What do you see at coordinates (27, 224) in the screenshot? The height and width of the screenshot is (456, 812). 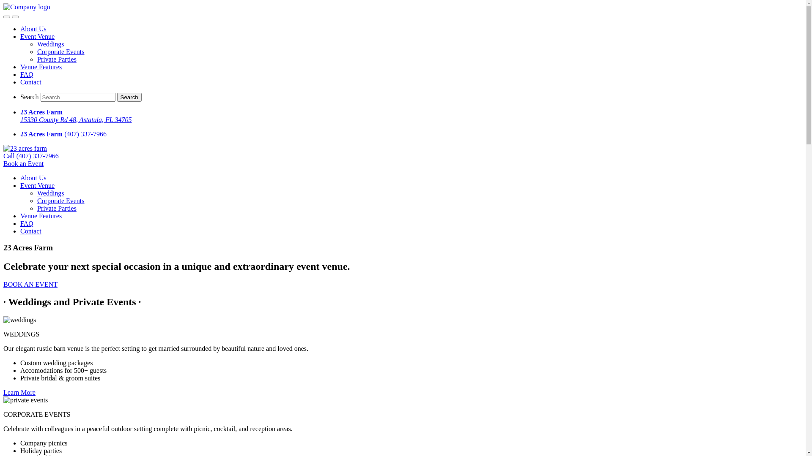 I see `FAQ` at bounding box center [27, 224].